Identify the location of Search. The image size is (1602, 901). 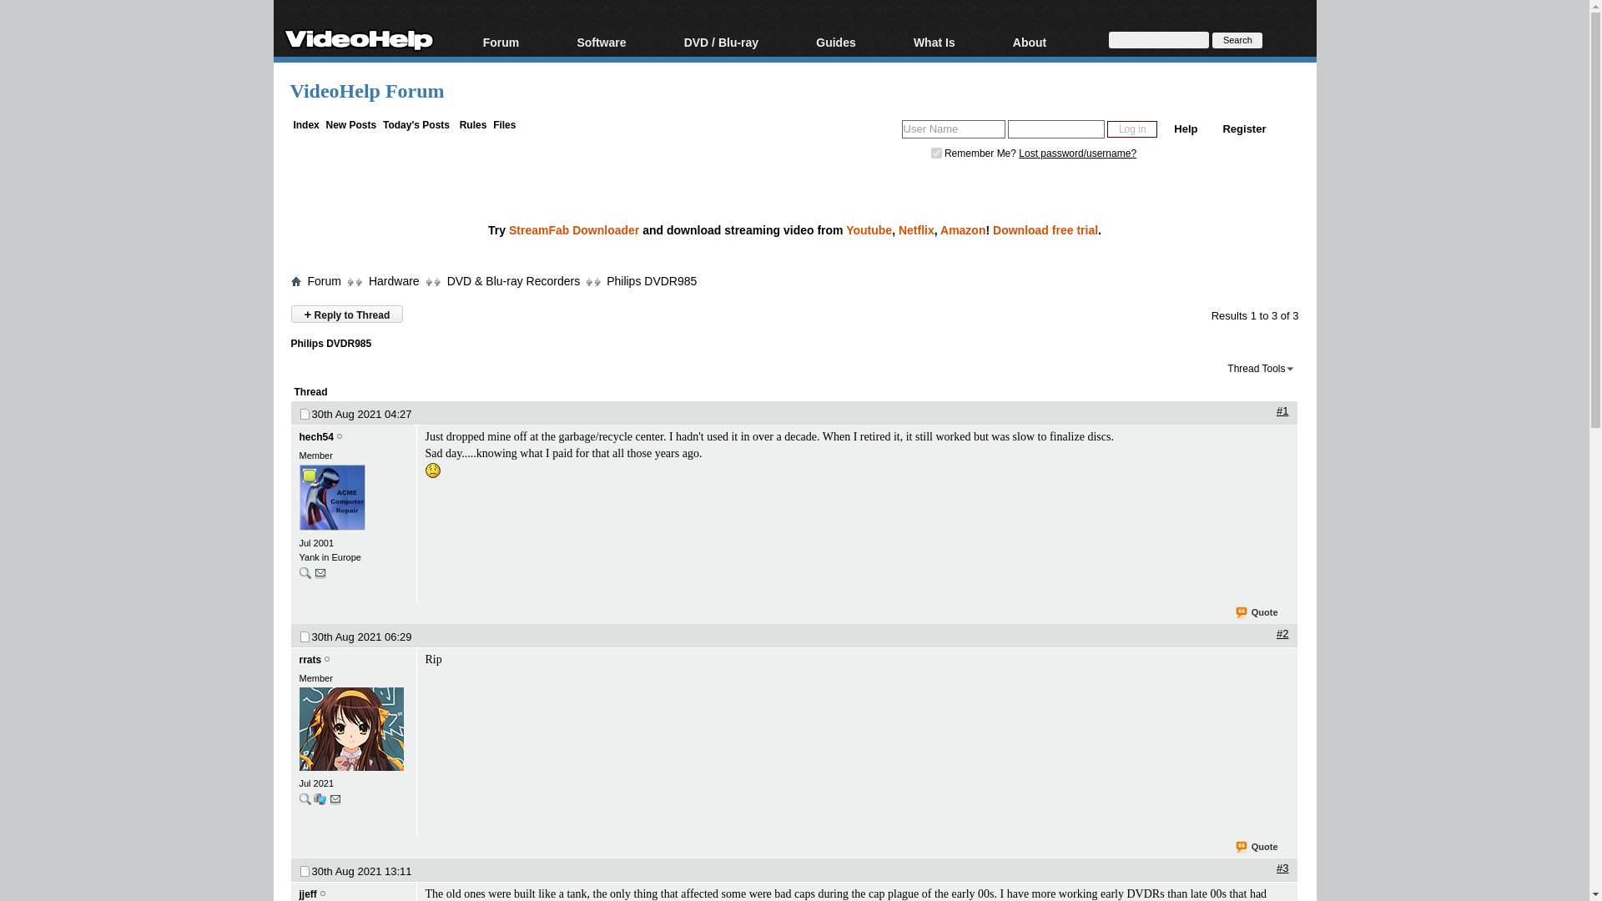
(1237, 39).